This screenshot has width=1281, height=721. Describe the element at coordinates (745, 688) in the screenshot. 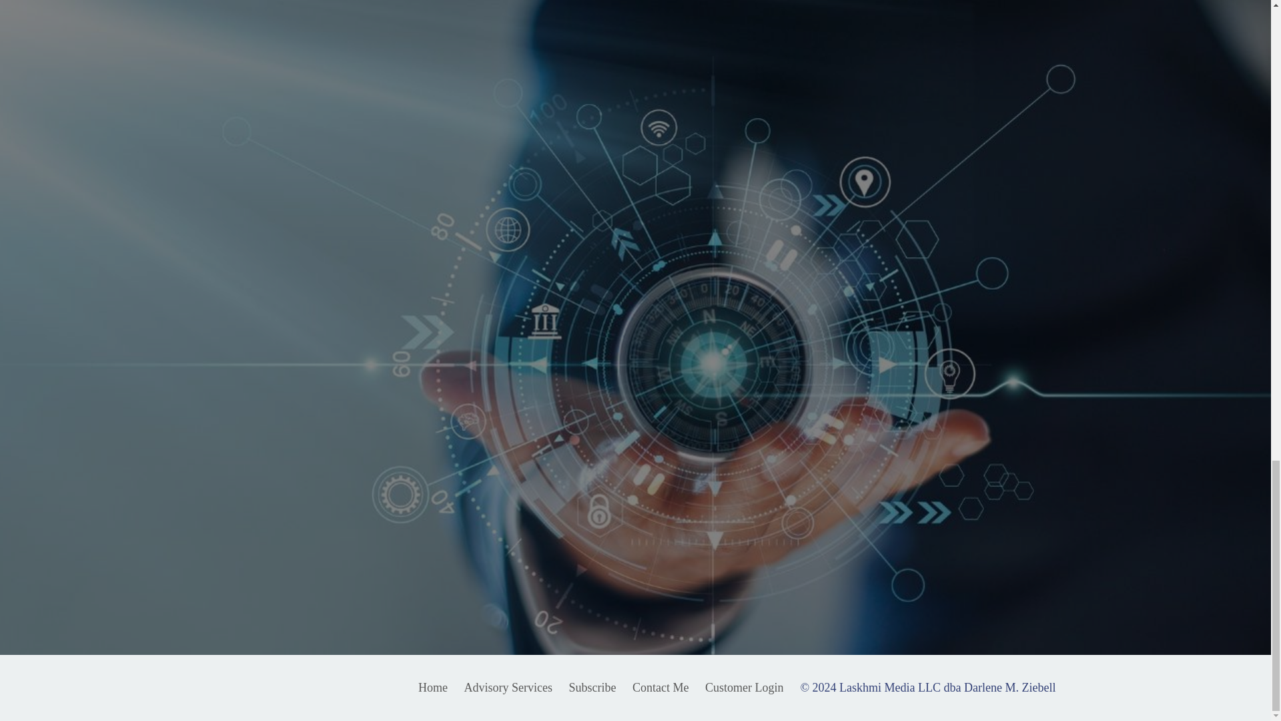

I see `Customer Login` at that location.